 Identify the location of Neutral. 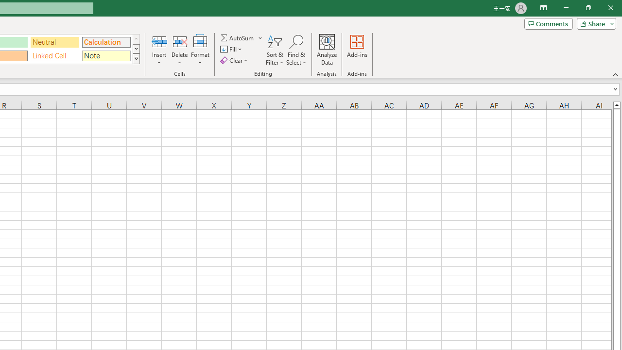
(55, 42).